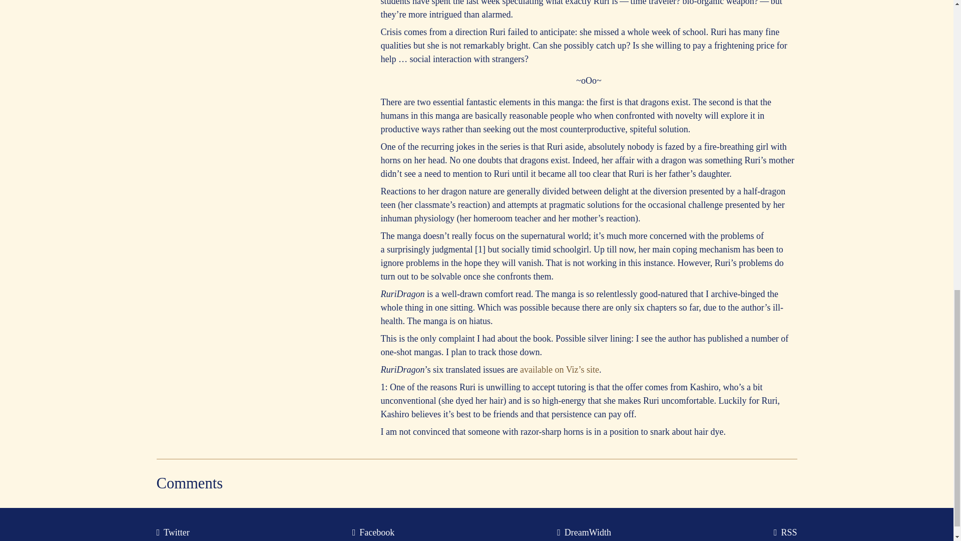 This screenshot has width=961, height=541. I want to click on Twitter, so click(174, 532).